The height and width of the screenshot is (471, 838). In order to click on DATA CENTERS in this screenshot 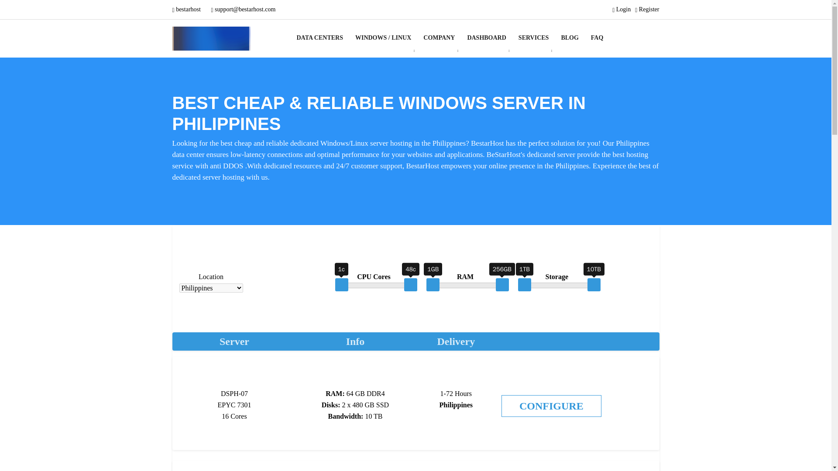, I will do `click(323, 38)`.